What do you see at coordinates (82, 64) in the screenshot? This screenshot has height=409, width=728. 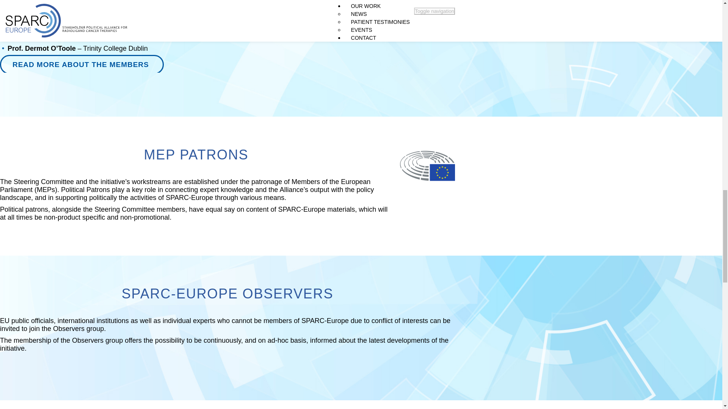 I see `READ MORE ABOUT THE MEMBERS ` at bounding box center [82, 64].